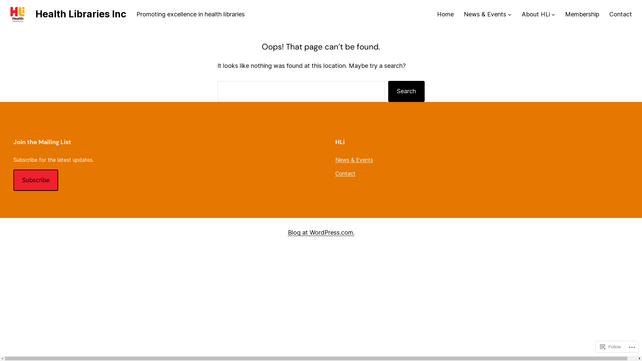 This screenshot has height=361, width=642. What do you see at coordinates (445, 15) in the screenshot?
I see `Home` at bounding box center [445, 15].